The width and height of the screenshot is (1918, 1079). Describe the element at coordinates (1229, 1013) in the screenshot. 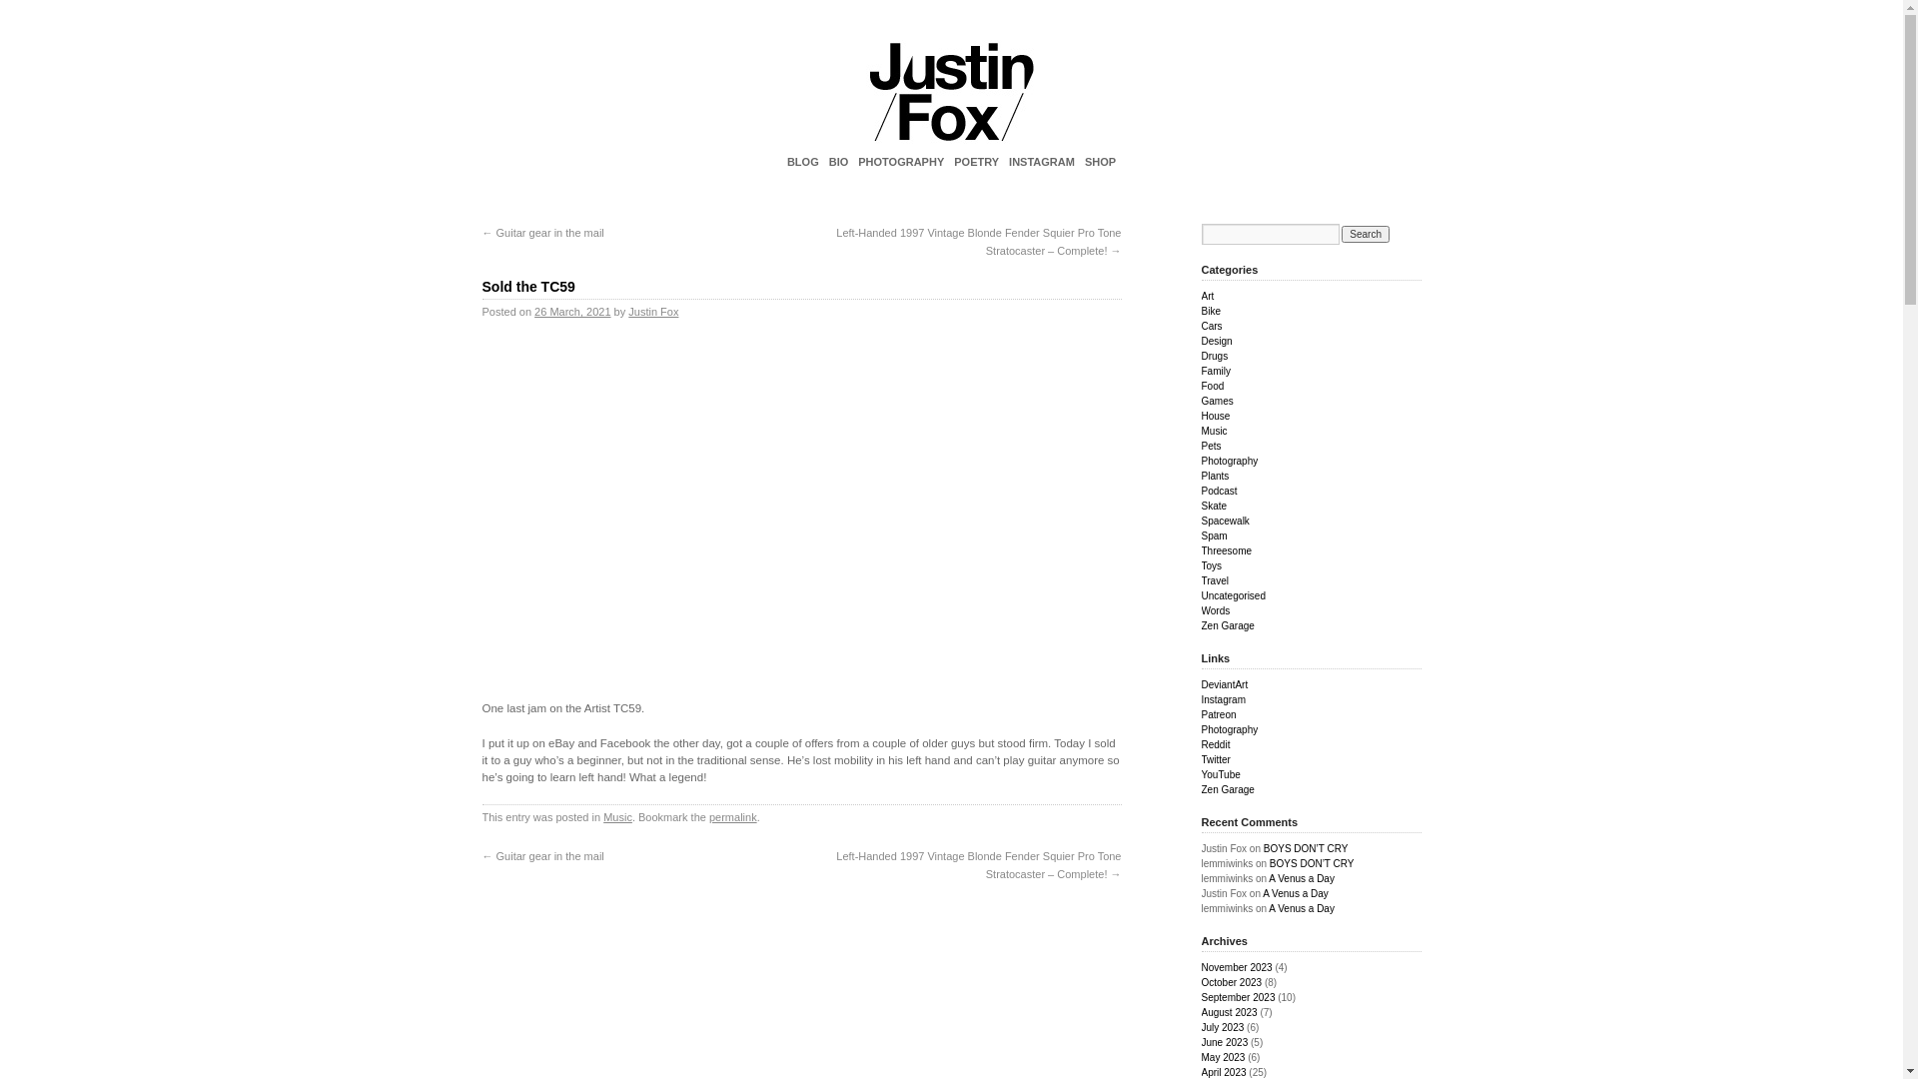

I see `August 2023` at that location.